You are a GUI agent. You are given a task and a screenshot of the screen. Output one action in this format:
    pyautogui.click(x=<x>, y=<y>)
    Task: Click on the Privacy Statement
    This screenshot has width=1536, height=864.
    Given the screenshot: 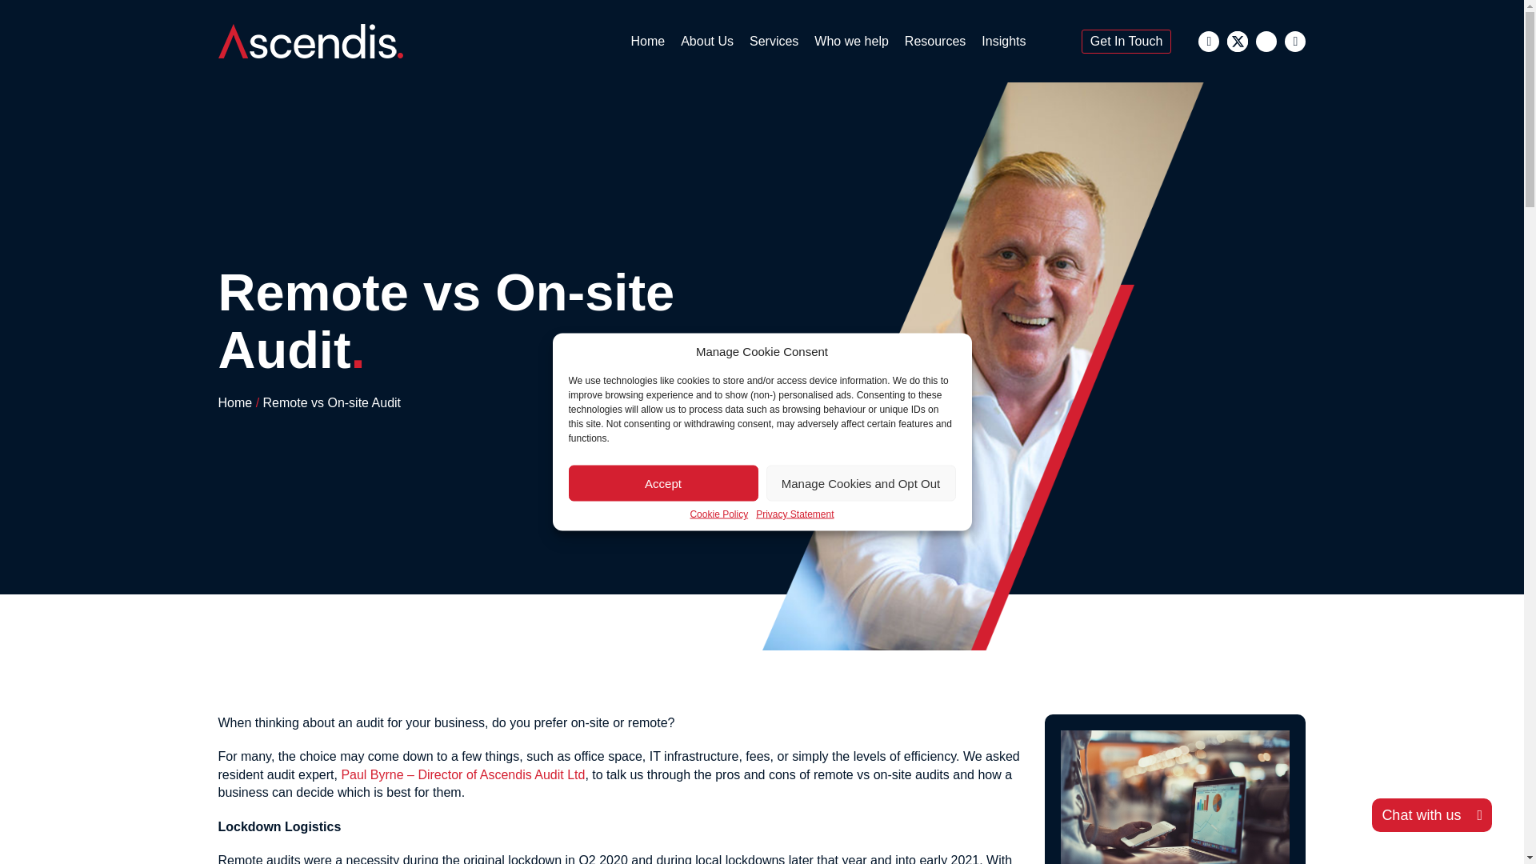 What is the action you would take?
    pyautogui.click(x=794, y=514)
    